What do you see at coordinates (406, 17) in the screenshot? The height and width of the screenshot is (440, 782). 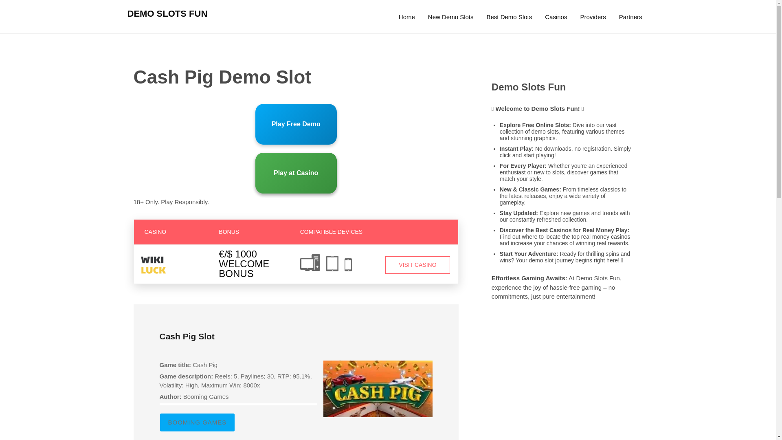 I see `Demo Slots Fun` at bounding box center [406, 17].